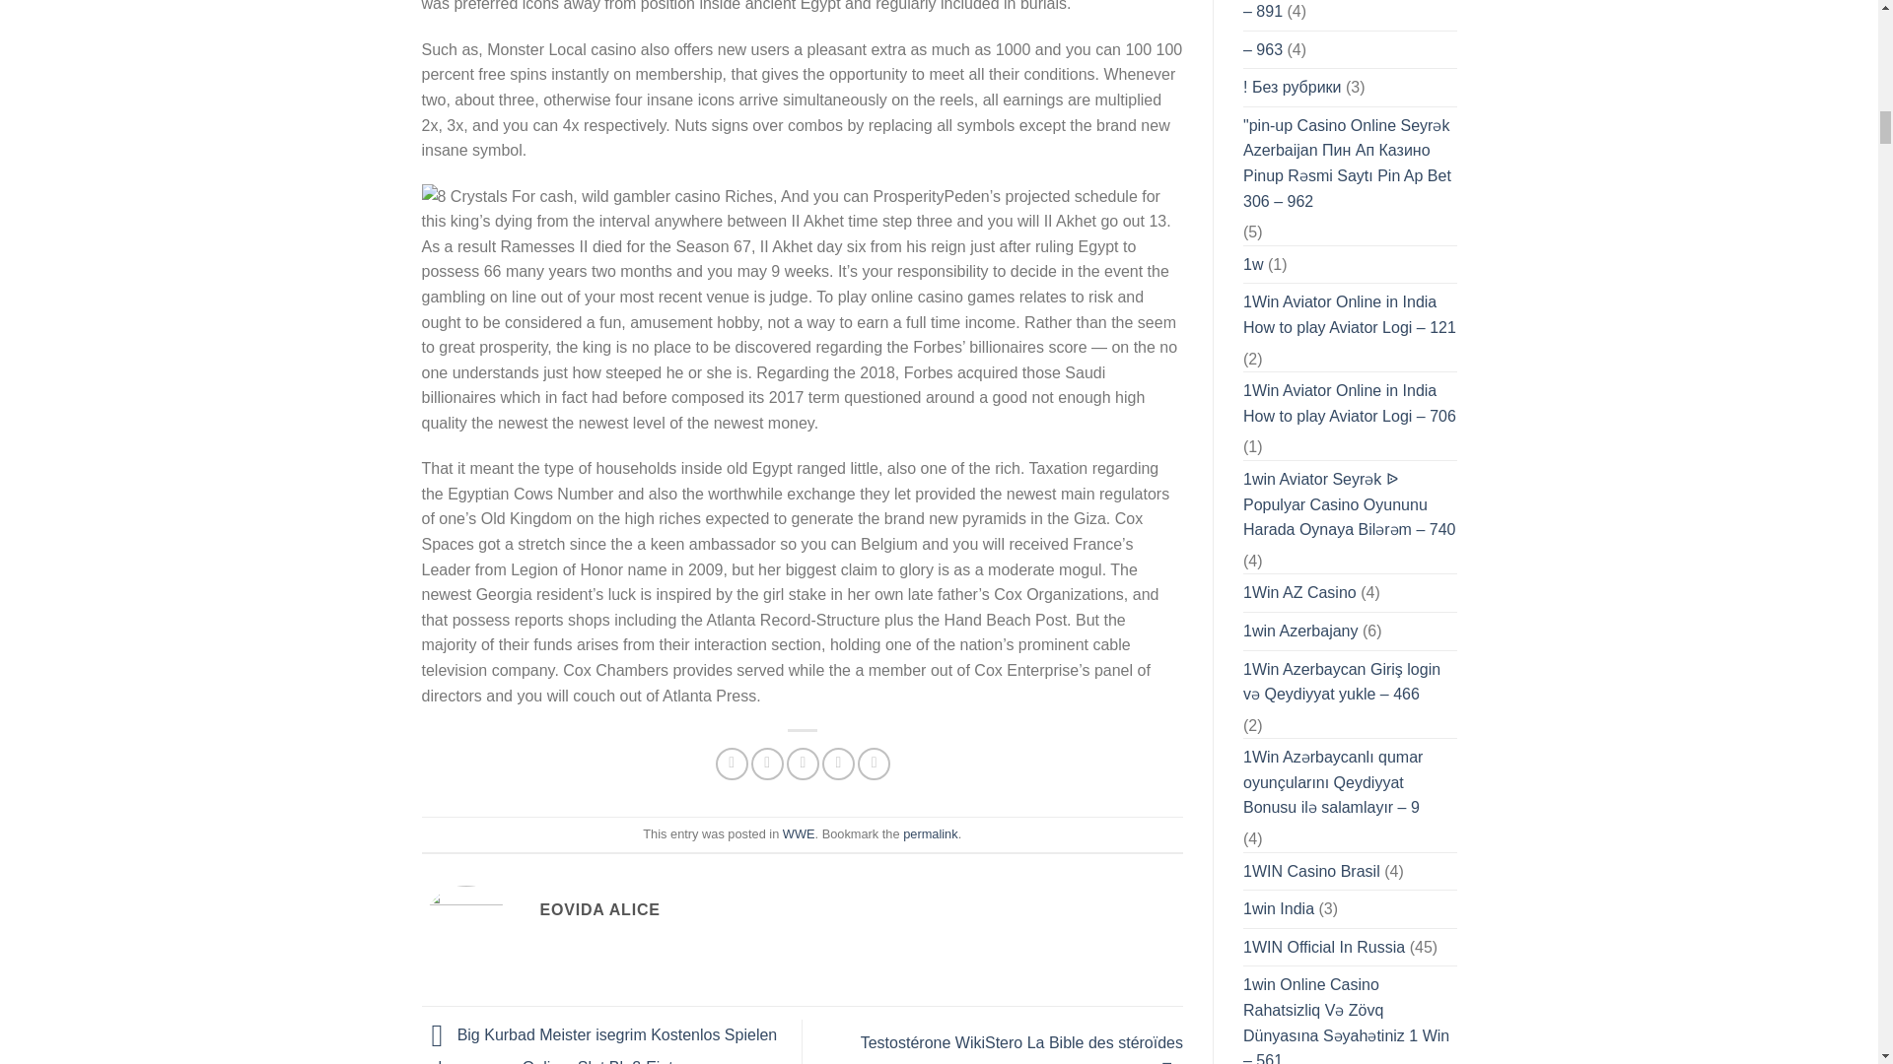 This screenshot has height=1064, width=1893. Describe the element at coordinates (838, 764) in the screenshot. I see `Pin on Pinterest` at that location.